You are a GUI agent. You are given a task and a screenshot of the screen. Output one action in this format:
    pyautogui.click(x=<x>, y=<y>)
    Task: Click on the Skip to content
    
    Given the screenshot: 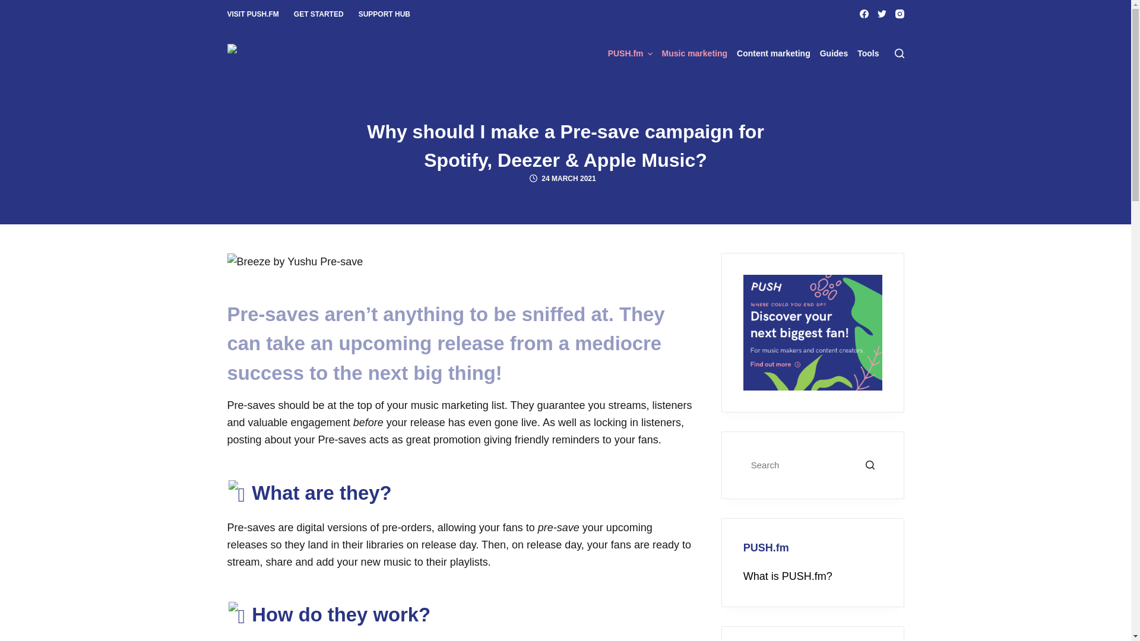 What is the action you would take?
    pyautogui.click(x=12, y=6)
    